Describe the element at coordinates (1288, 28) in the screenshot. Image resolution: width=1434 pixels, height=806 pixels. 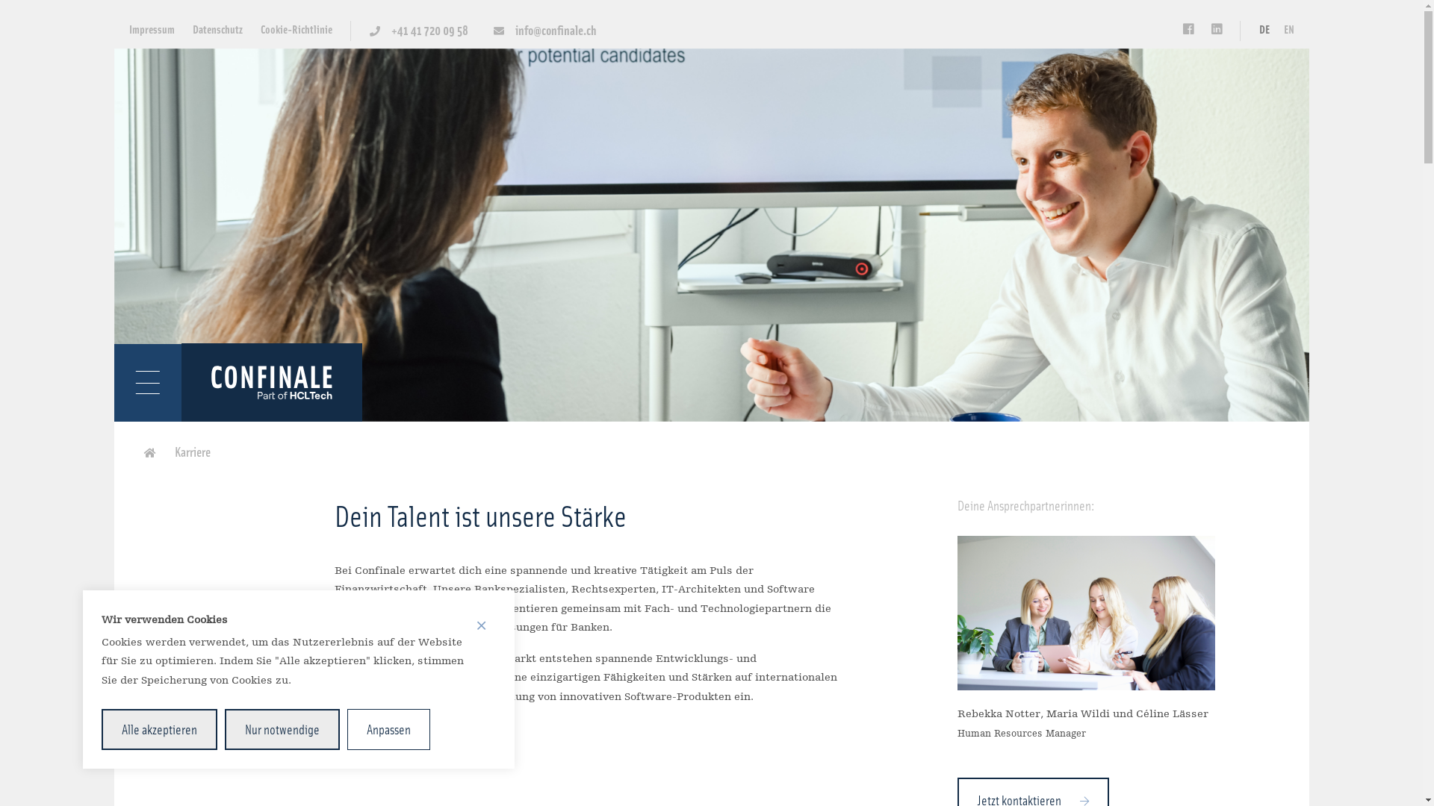
I see `EN` at that location.